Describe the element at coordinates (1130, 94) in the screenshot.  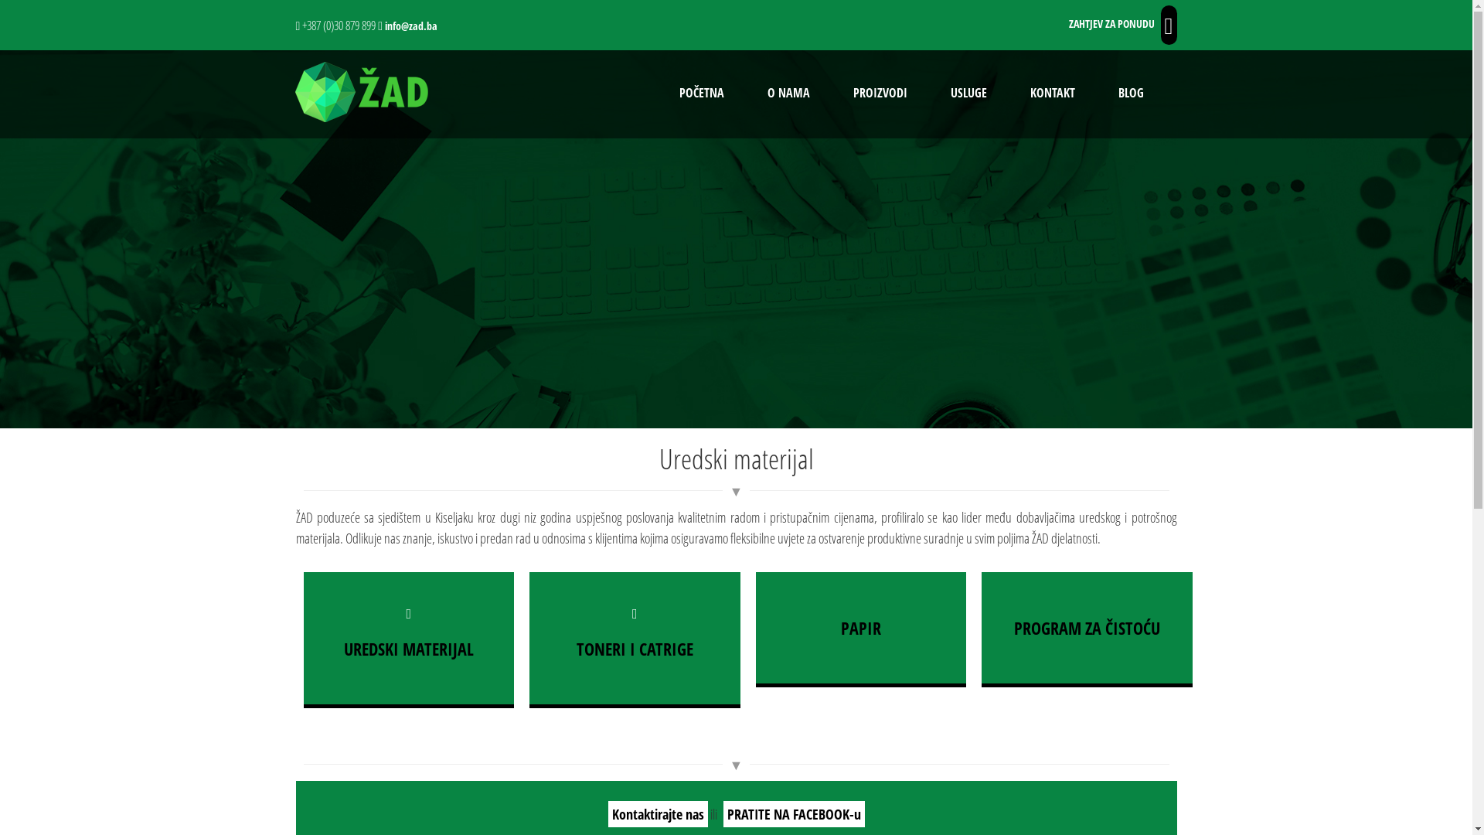
I see `BLOG` at that location.